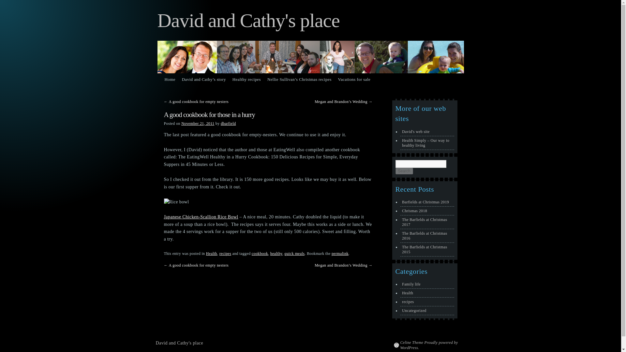 Image resolution: width=626 pixels, height=352 pixels. What do you see at coordinates (427, 202) in the screenshot?
I see `Barfields at Christmas 2019` at bounding box center [427, 202].